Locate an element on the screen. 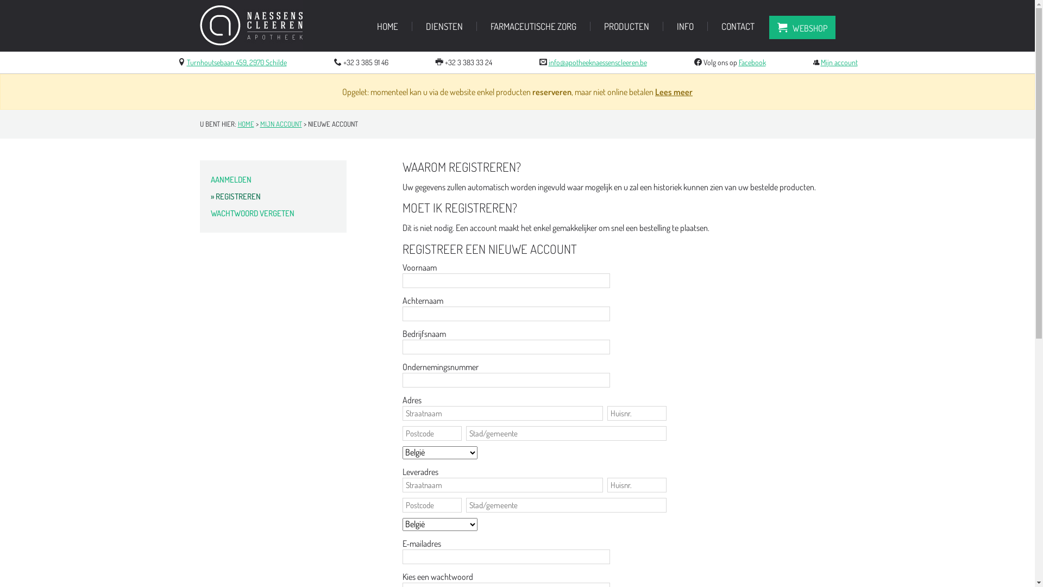  DIENSTEN is located at coordinates (444, 26).